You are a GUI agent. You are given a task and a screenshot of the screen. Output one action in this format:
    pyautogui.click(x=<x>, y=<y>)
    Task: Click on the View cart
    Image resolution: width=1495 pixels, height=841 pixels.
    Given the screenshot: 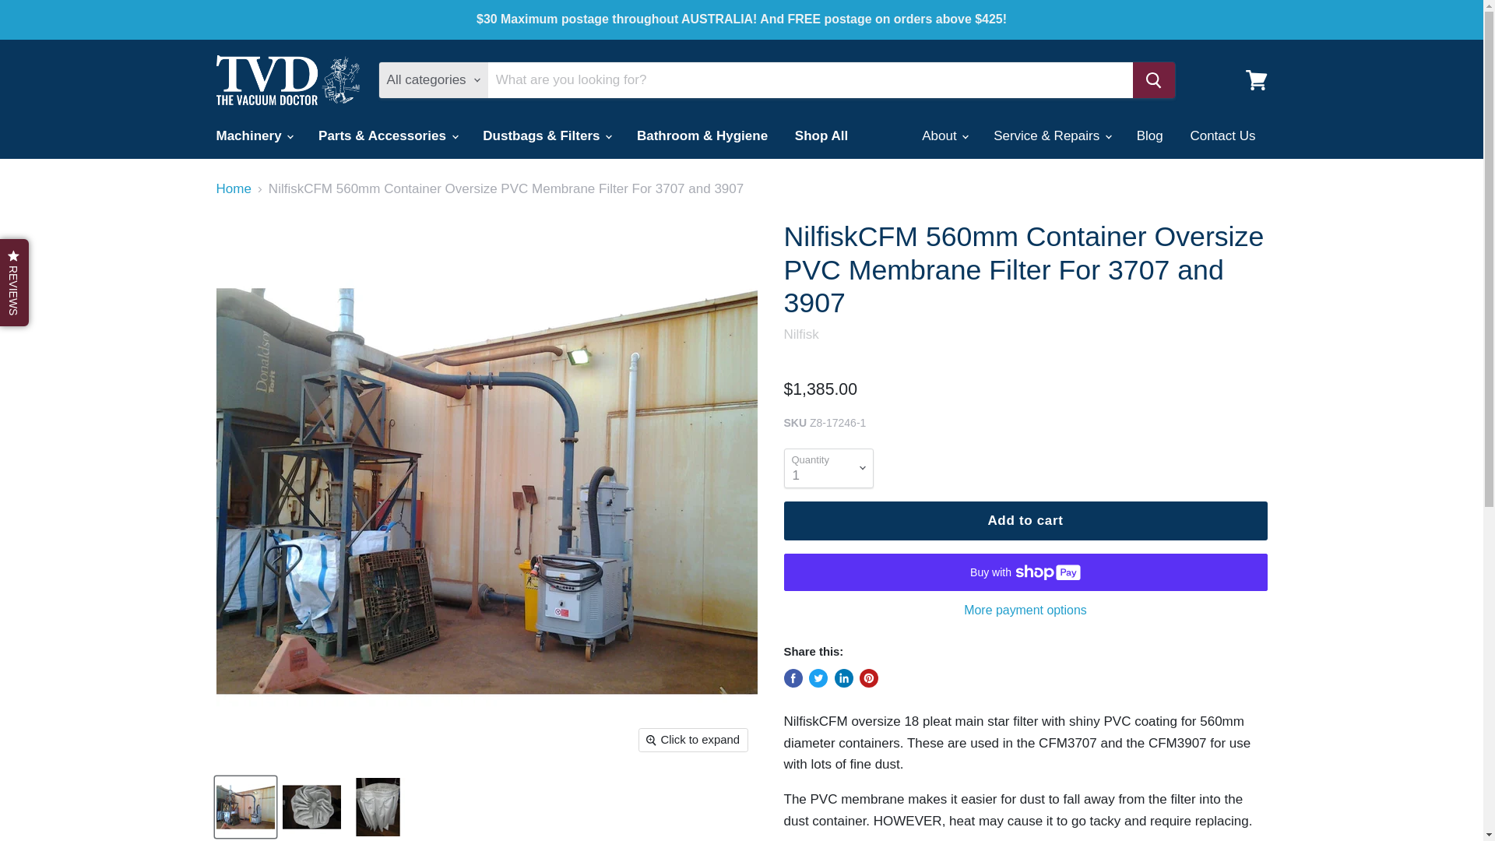 What is the action you would take?
    pyautogui.click(x=1256, y=79)
    